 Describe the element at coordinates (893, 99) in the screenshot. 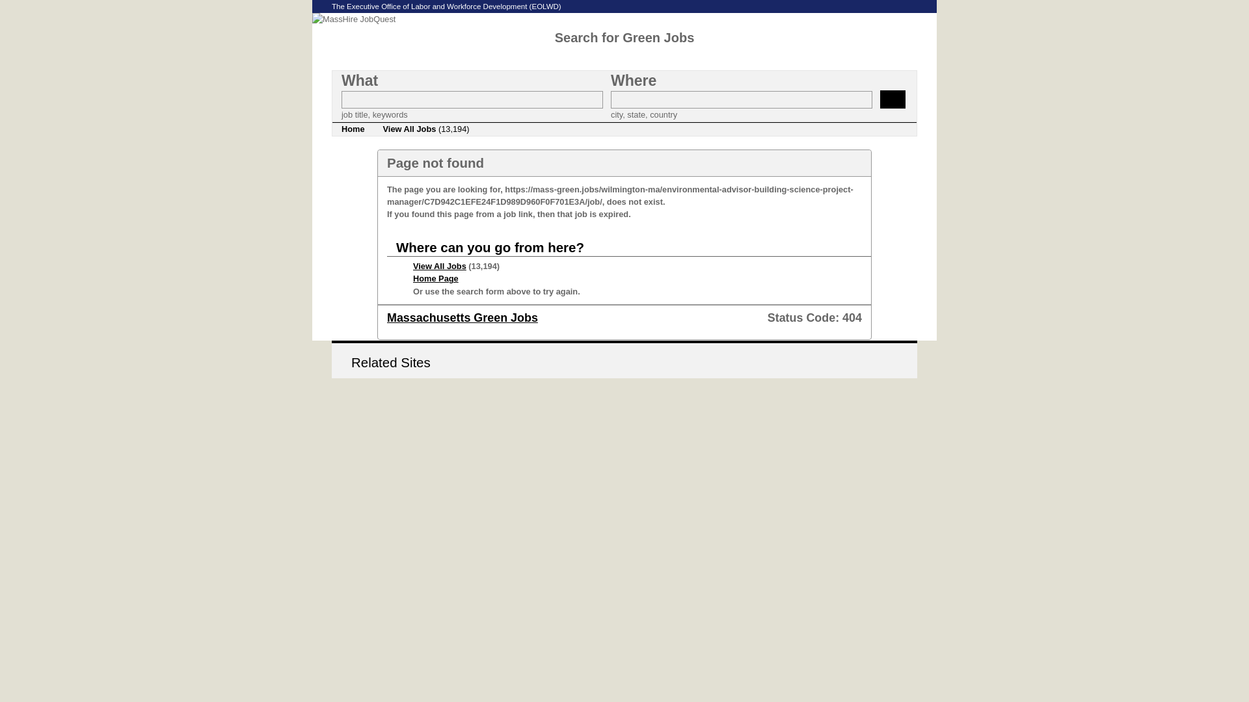

I see `search` at that location.